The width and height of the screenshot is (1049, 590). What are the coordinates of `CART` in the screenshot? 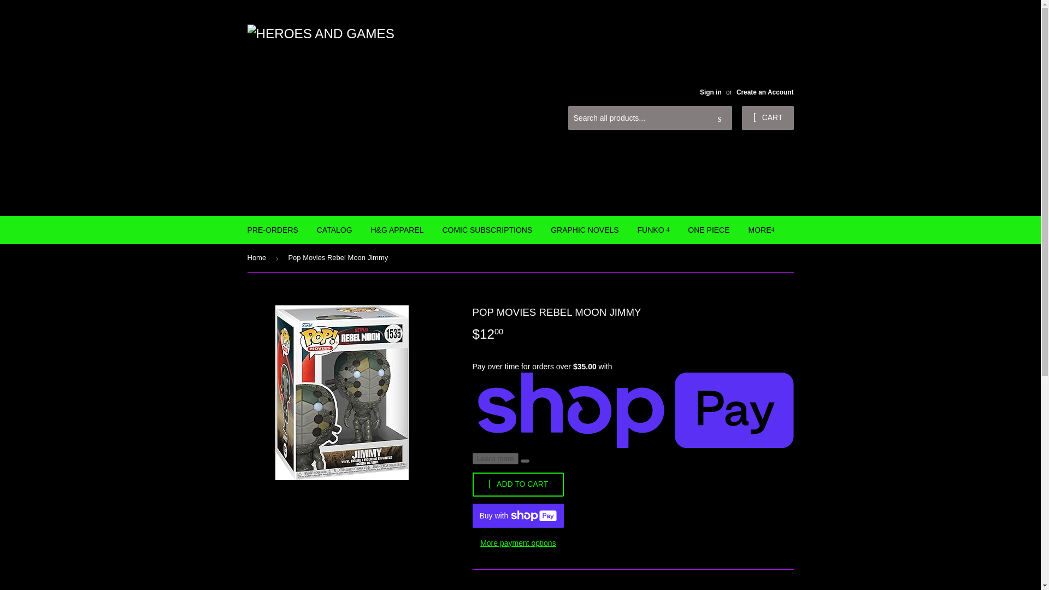 It's located at (767, 118).